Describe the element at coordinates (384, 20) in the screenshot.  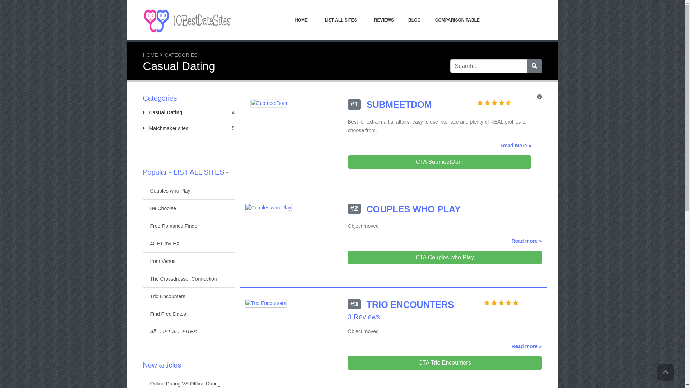
I see `REVIEWS` at that location.